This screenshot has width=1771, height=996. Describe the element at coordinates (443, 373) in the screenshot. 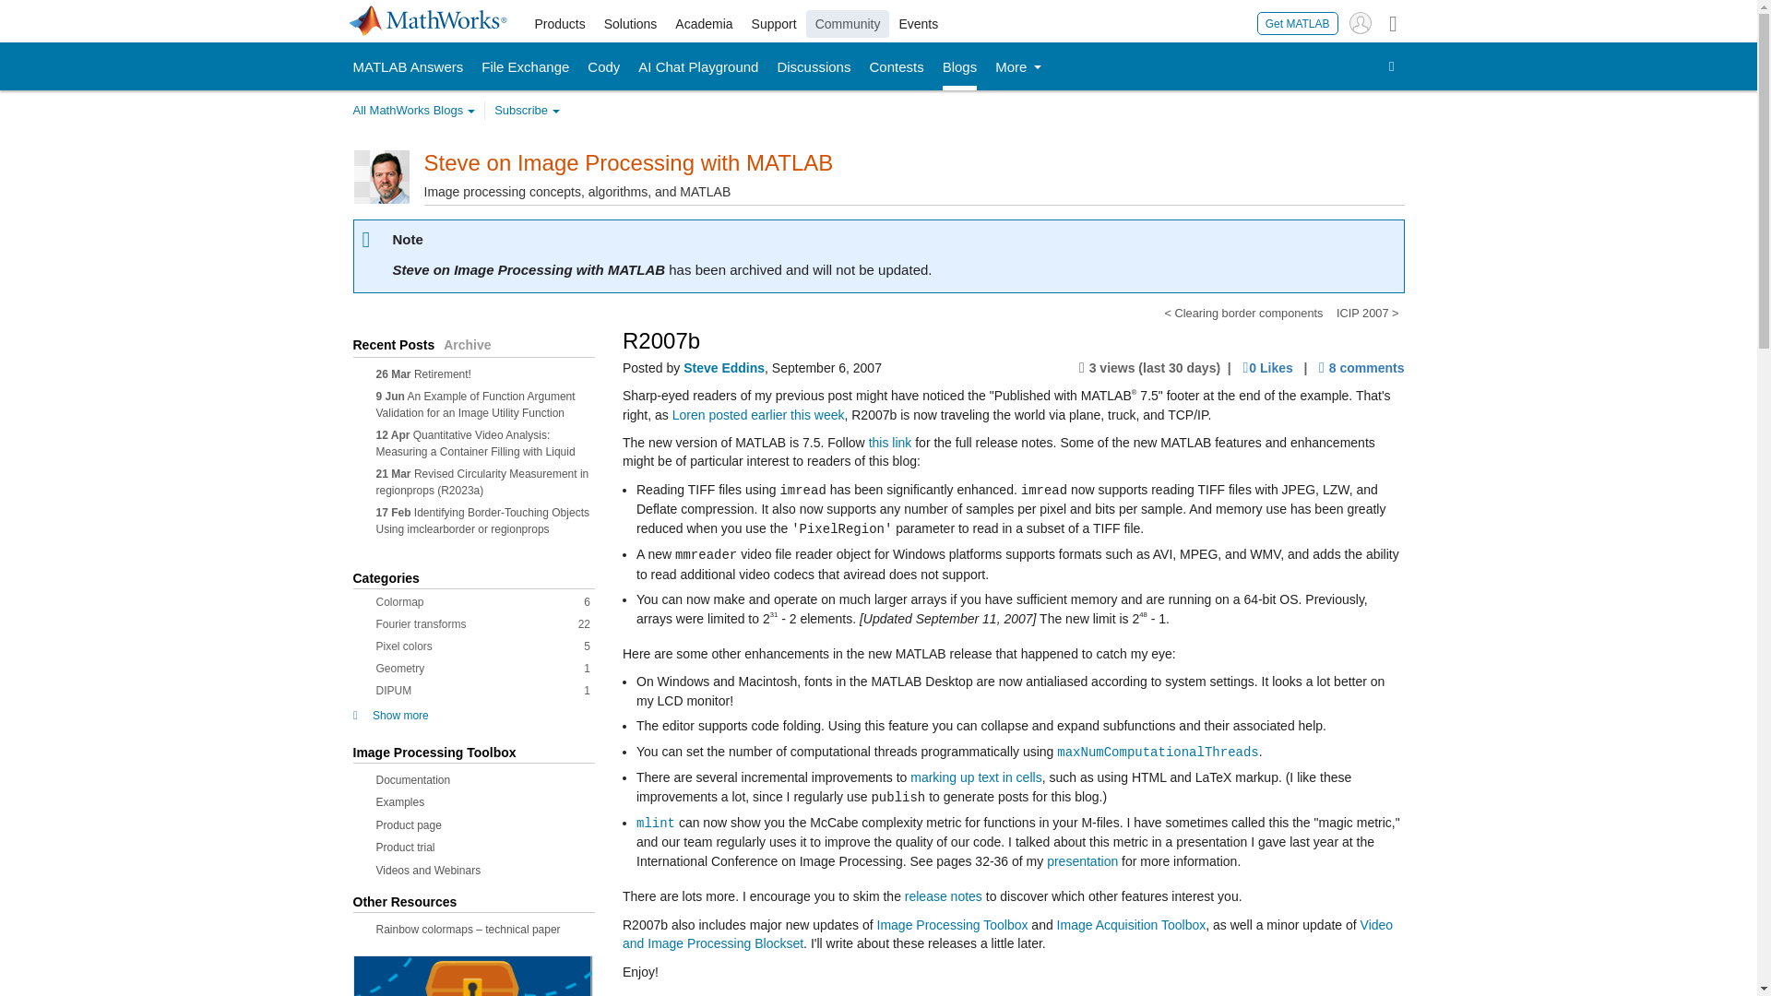

I see `Look Retirement!` at that location.